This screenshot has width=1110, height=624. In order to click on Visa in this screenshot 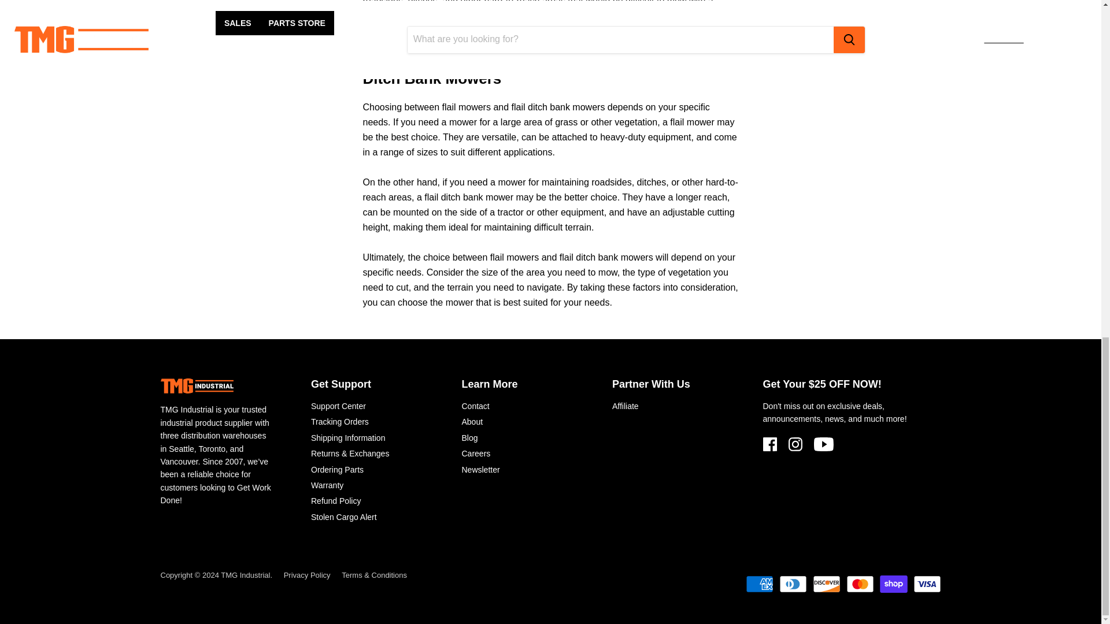, I will do `click(927, 584)`.